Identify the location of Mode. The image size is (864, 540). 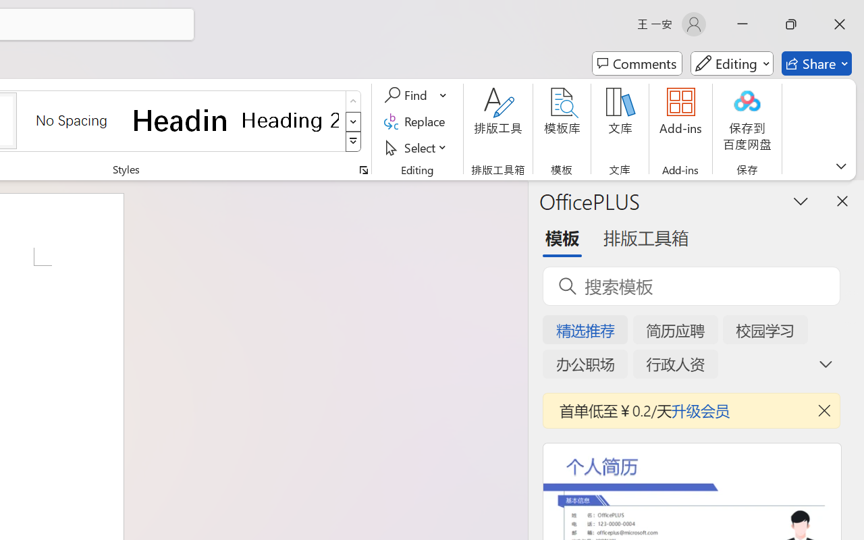
(732, 63).